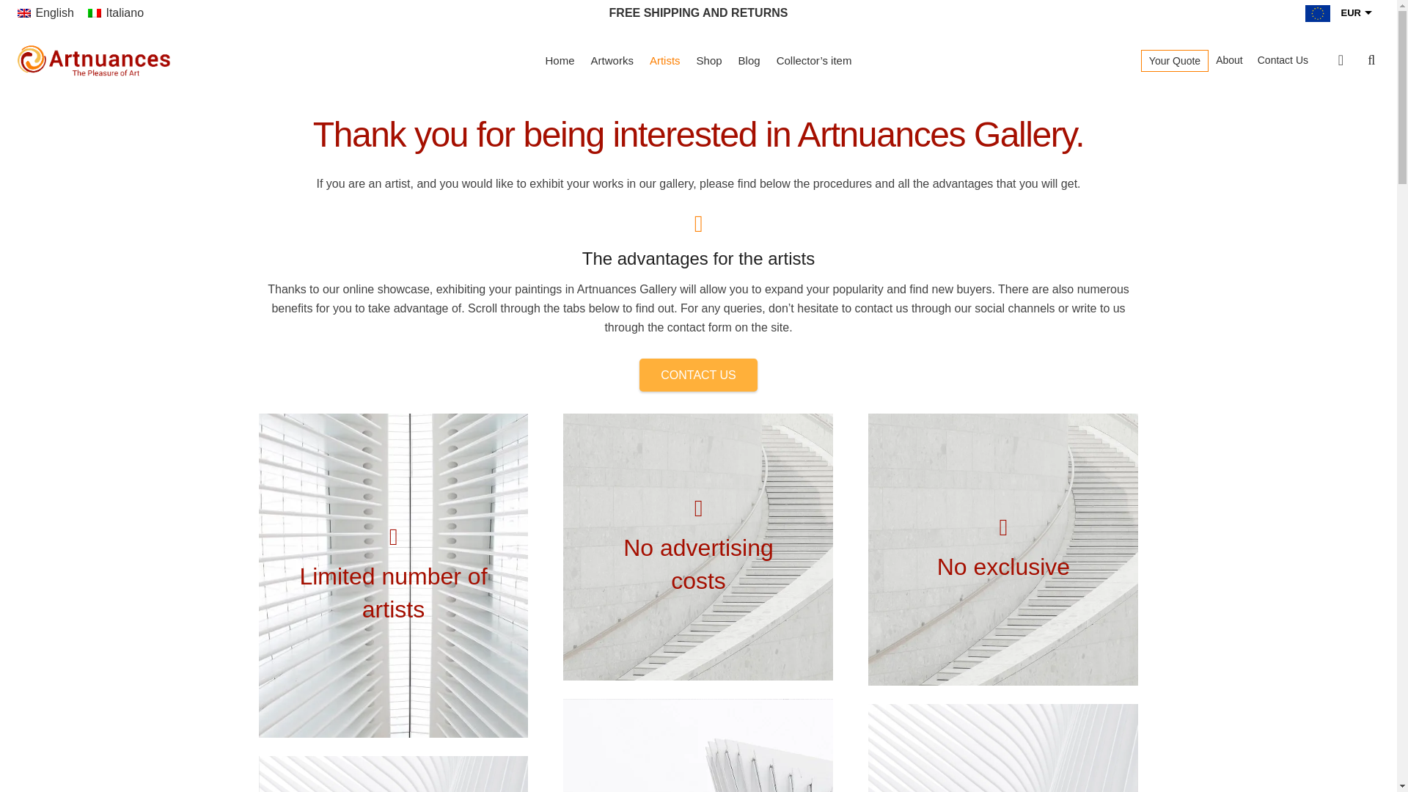 This screenshot has width=1408, height=792. I want to click on EUR, so click(1331, 18).